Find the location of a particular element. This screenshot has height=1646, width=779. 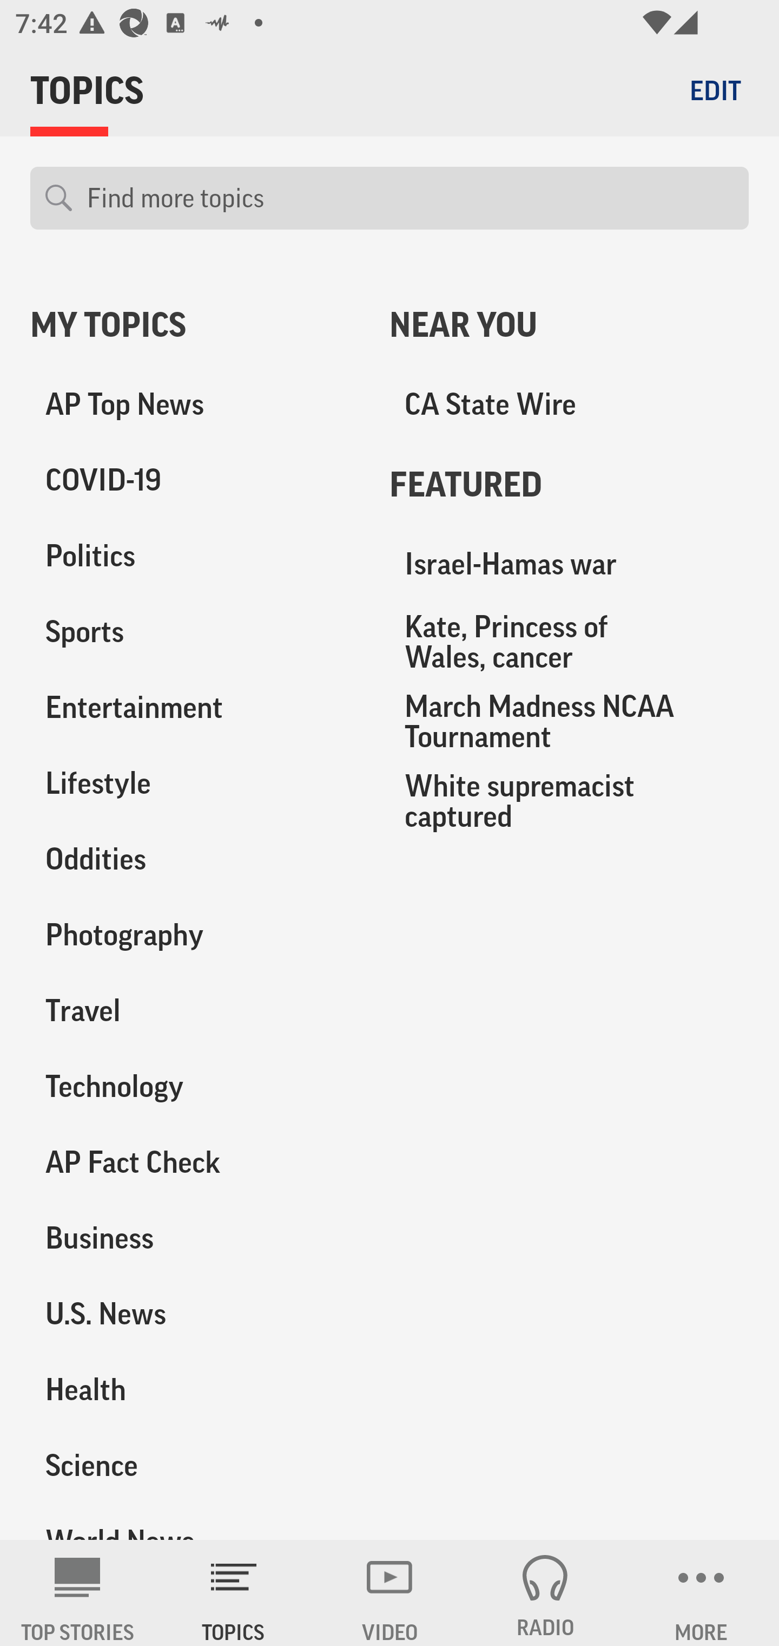

Science is located at coordinates (195, 1465).